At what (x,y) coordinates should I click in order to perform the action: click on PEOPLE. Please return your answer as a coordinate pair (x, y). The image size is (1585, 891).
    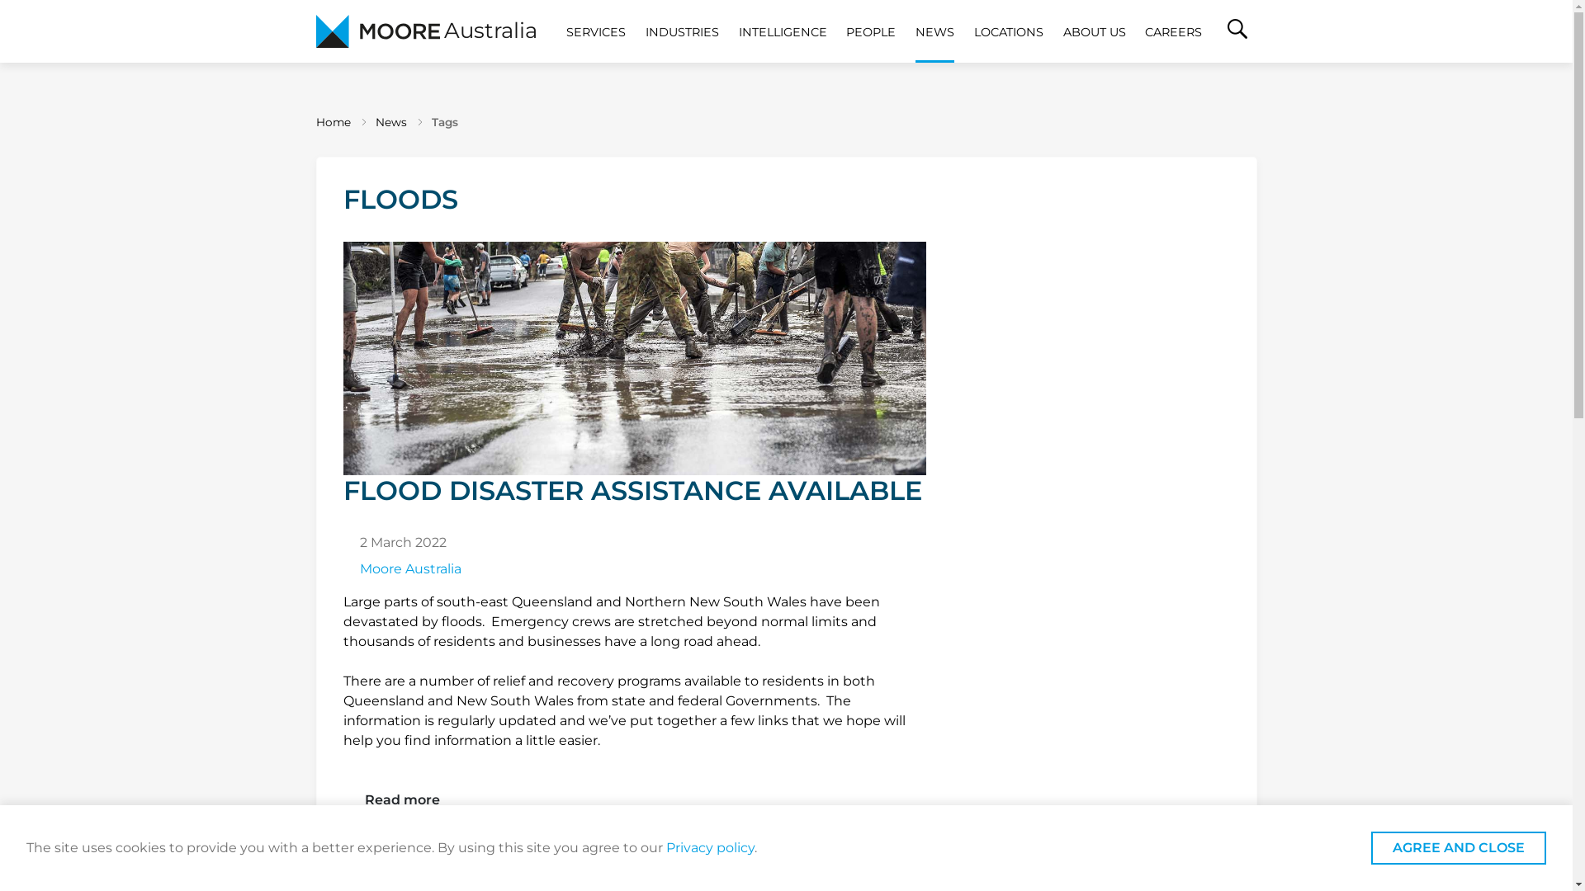
    Looking at the image, I should click on (871, 31).